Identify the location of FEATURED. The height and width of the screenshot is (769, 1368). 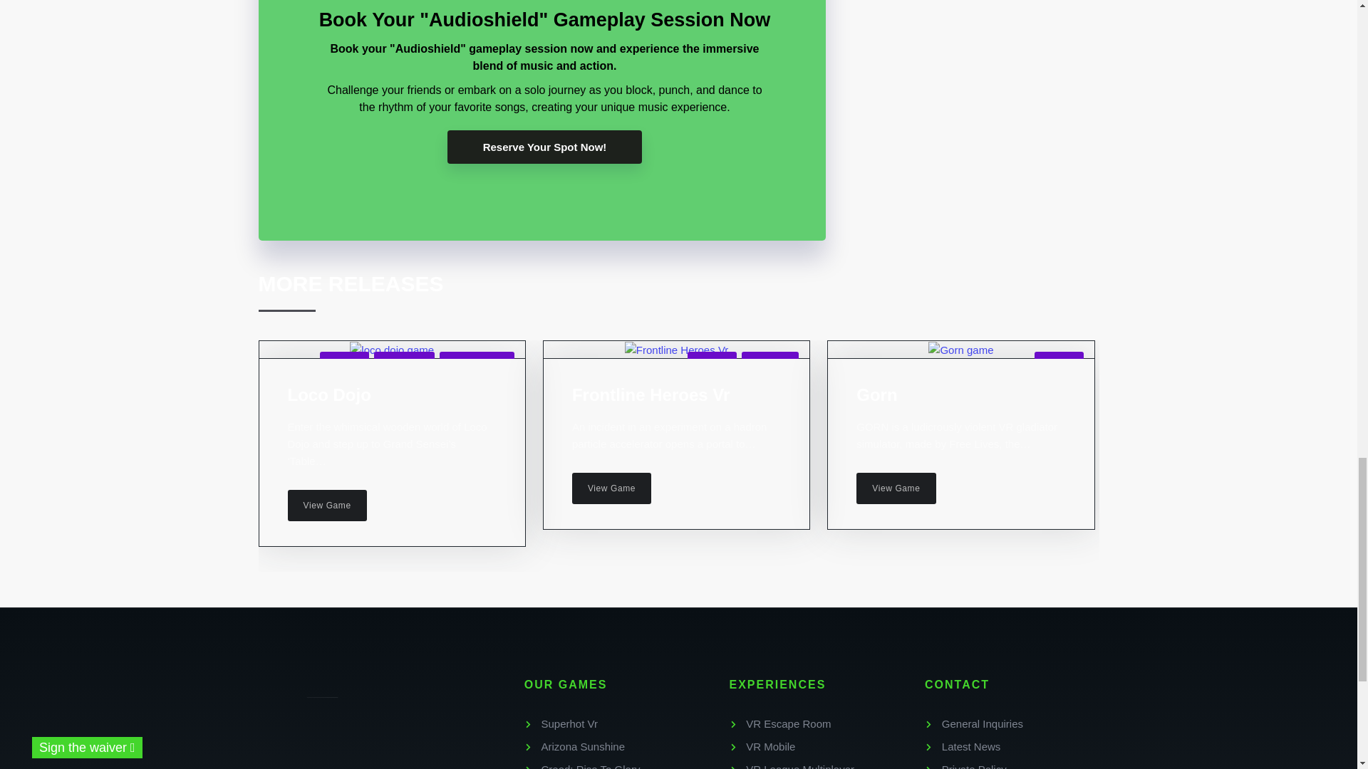
(404, 362).